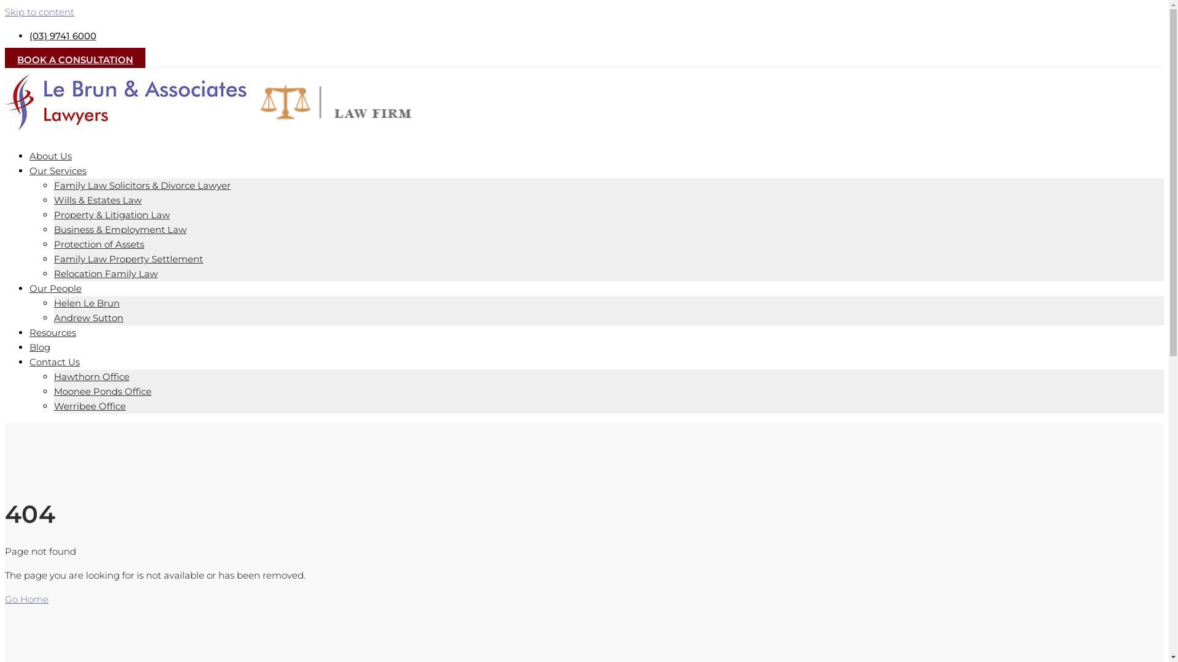 The image size is (1178, 662). What do you see at coordinates (102, 391) in the screenshot?
I see `Moonee Ponds Office` at bounding box center [102, 391].